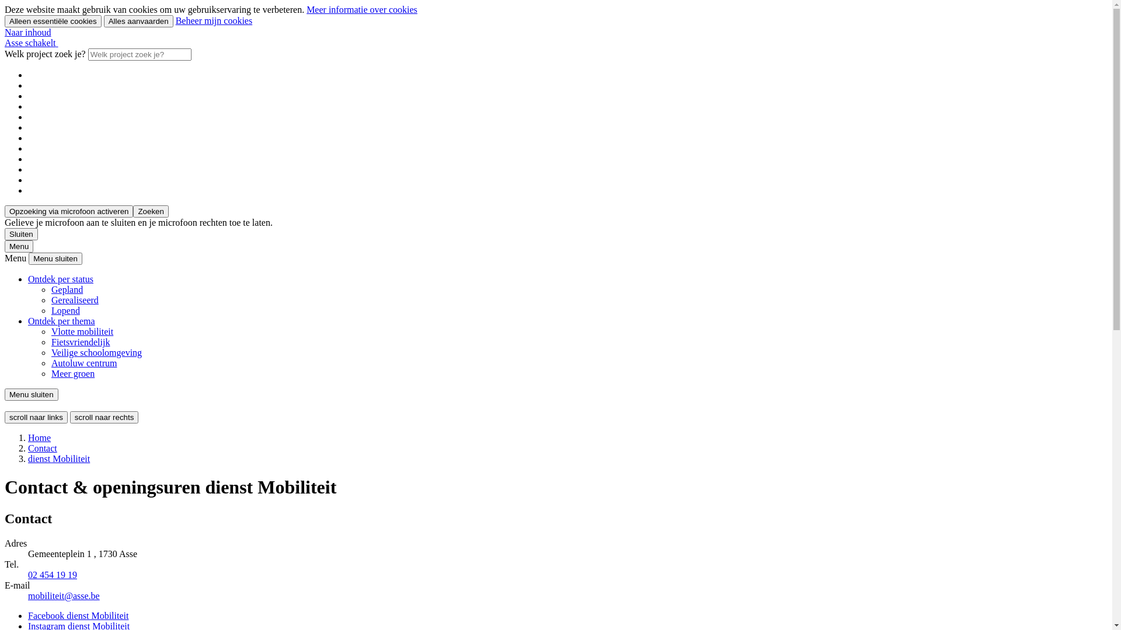 The width and height of the screenshot is (1121, 630). Describe the element at coordinates (97, 352) in the screenshot. I see `Veilige schoolomgeving` at that location.